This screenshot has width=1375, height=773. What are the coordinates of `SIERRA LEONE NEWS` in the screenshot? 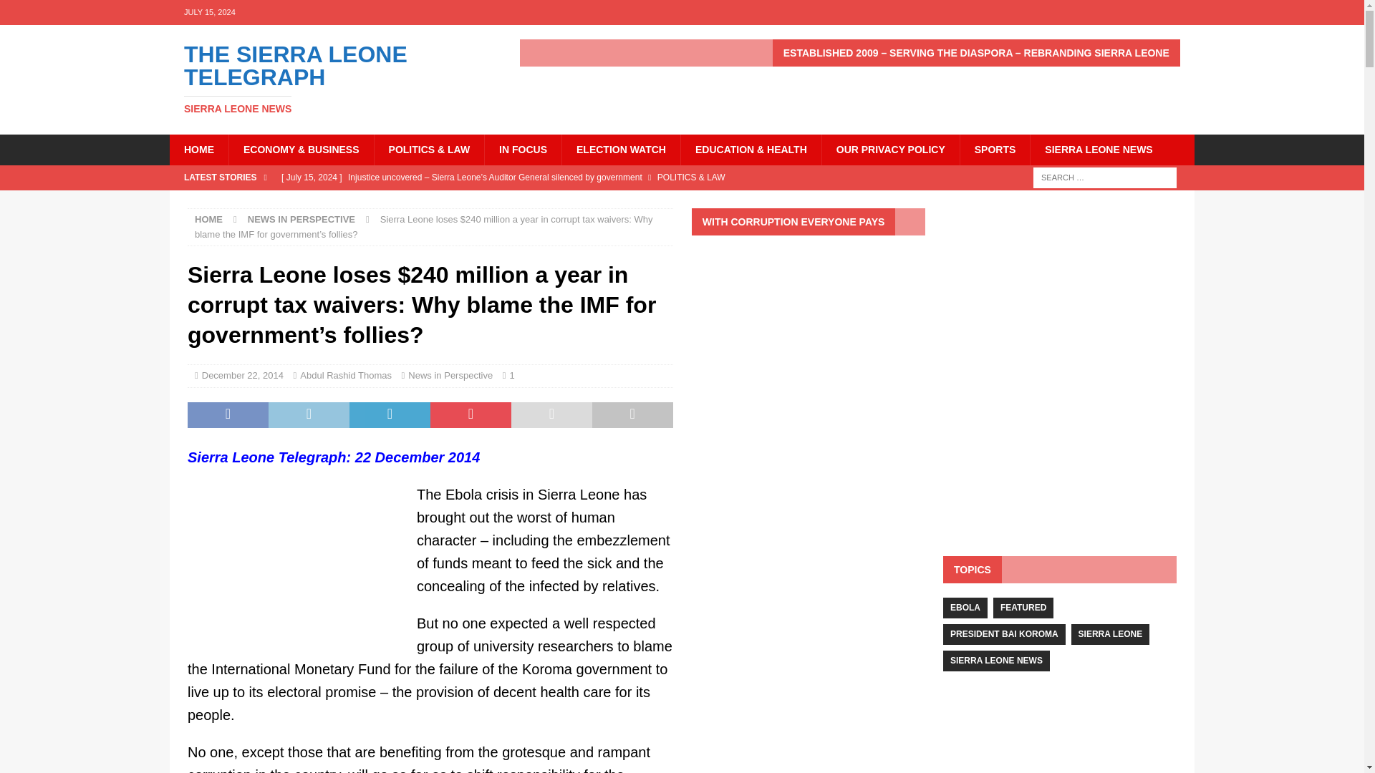 It's located at (242, 375).